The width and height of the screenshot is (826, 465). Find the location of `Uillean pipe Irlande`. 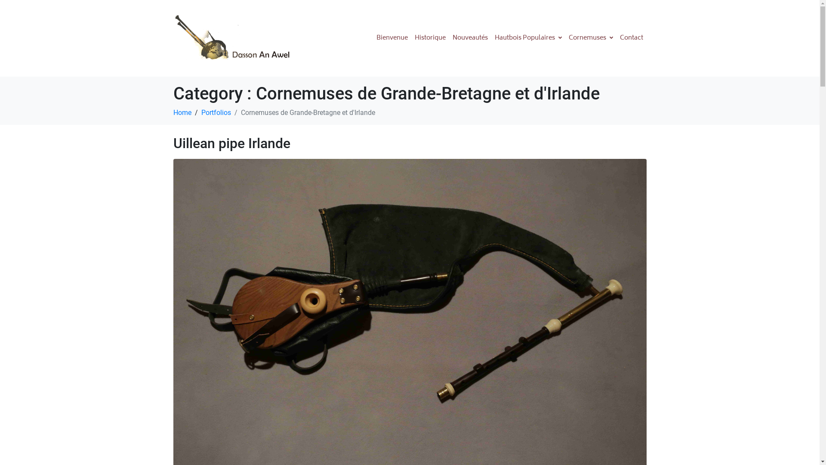

Uillean pipe Irlande is located at coordinates (231, 143).